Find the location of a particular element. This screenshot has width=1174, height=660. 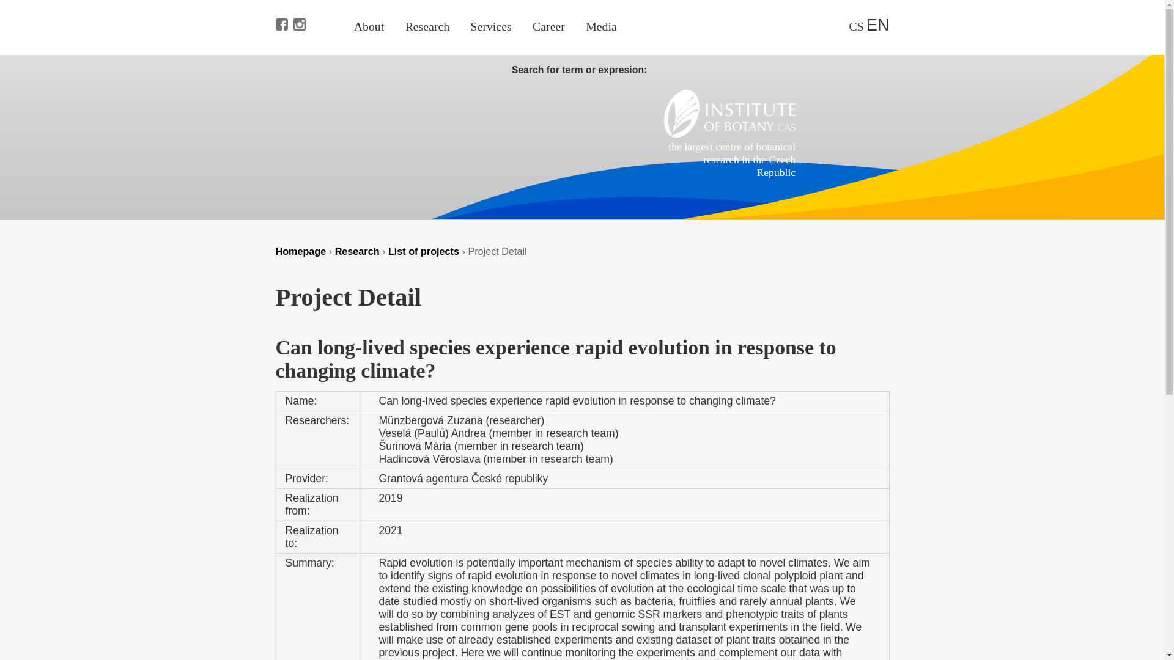

Media is located at coordinates (602, 26).